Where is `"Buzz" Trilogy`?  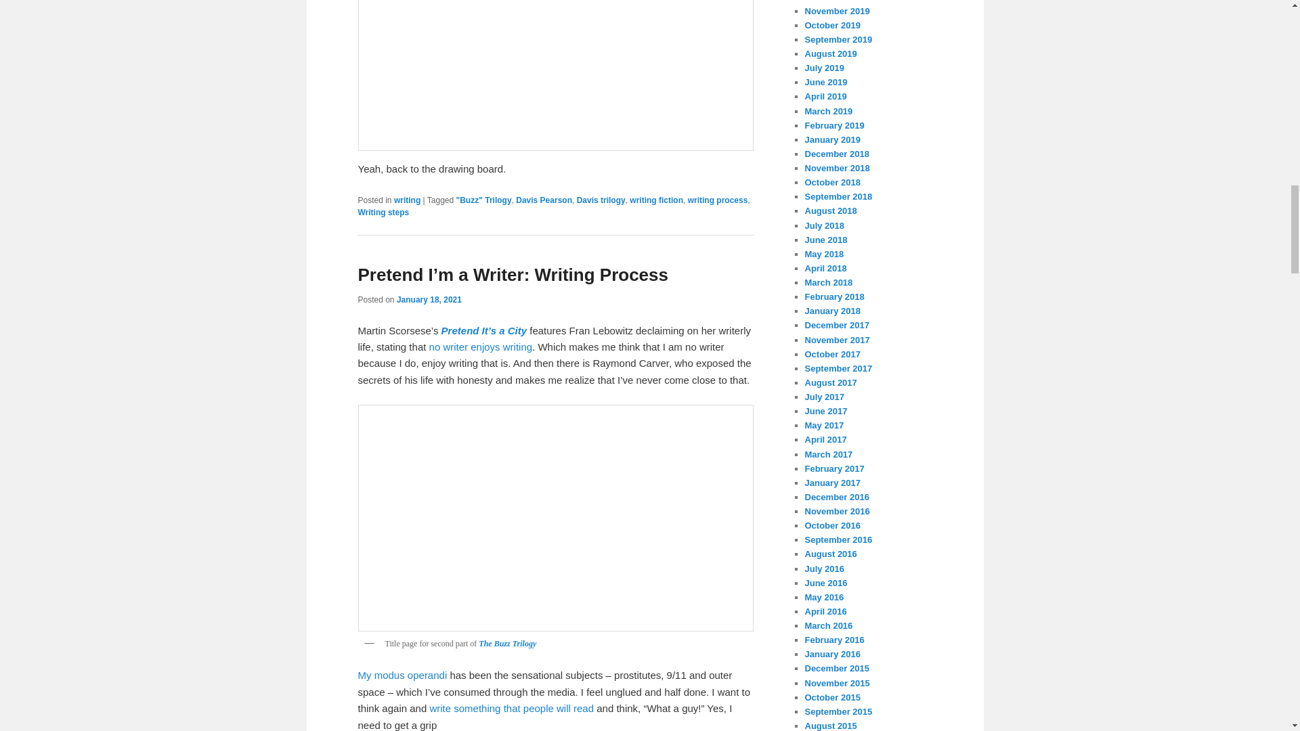
"Buzz" Trilogy is located at coordinates (483, 200).